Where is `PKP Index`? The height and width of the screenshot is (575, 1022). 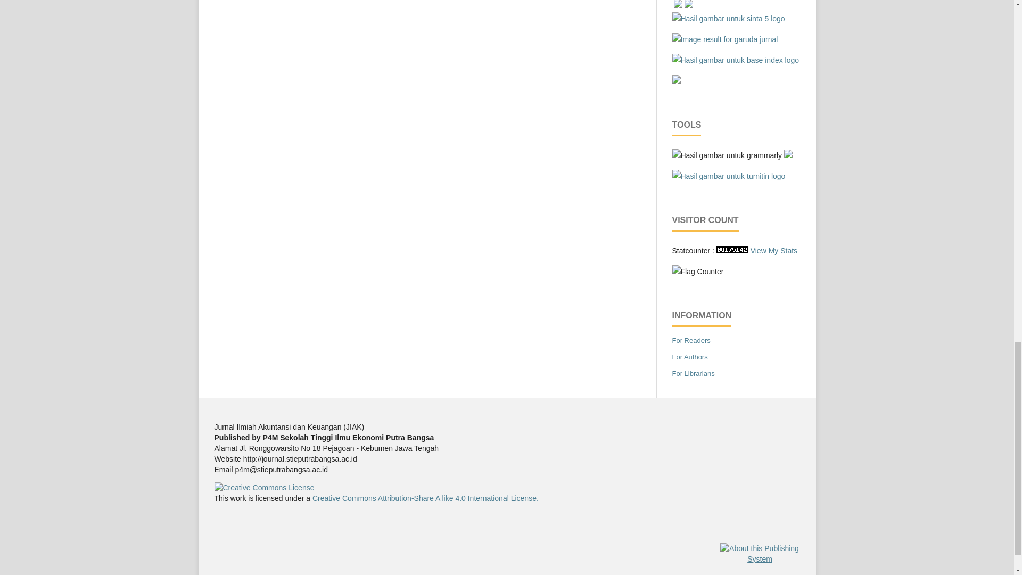
PKP Index is located at coordinates (678, 5).